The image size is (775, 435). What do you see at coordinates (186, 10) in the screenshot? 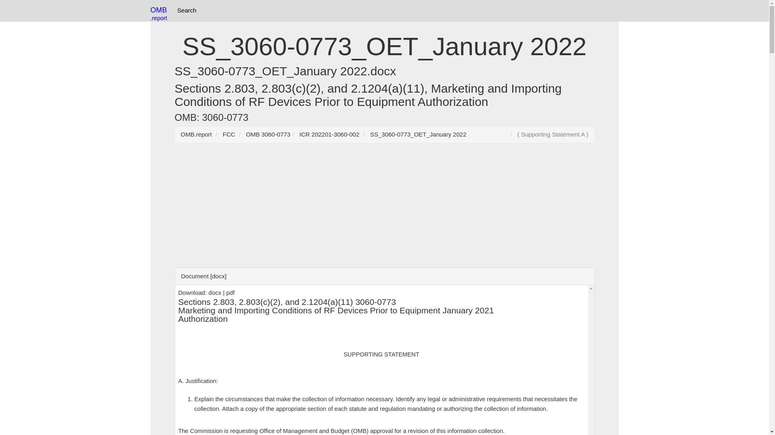
I see `Search` at bounding box center [186, 10].